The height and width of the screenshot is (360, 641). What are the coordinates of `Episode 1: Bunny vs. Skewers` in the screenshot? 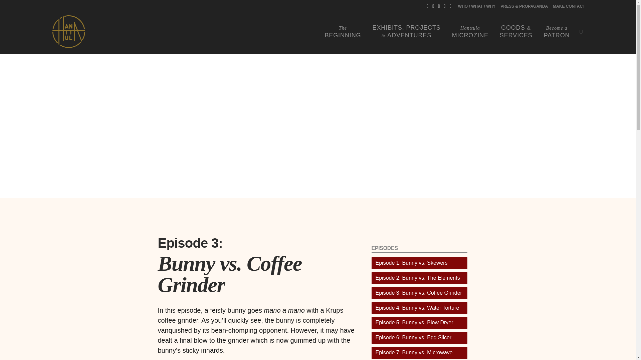 It's located at (343, 32).